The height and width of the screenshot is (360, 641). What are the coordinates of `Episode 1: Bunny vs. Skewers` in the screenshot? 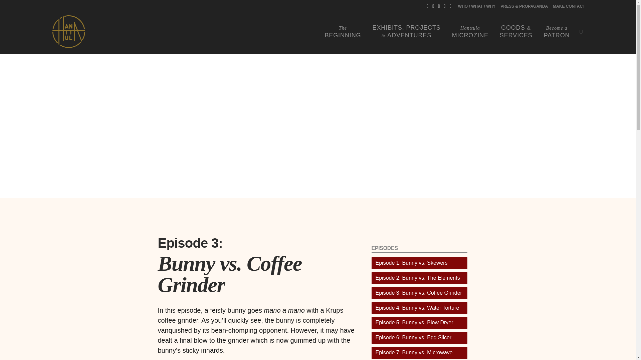 It's located at (343, 32).